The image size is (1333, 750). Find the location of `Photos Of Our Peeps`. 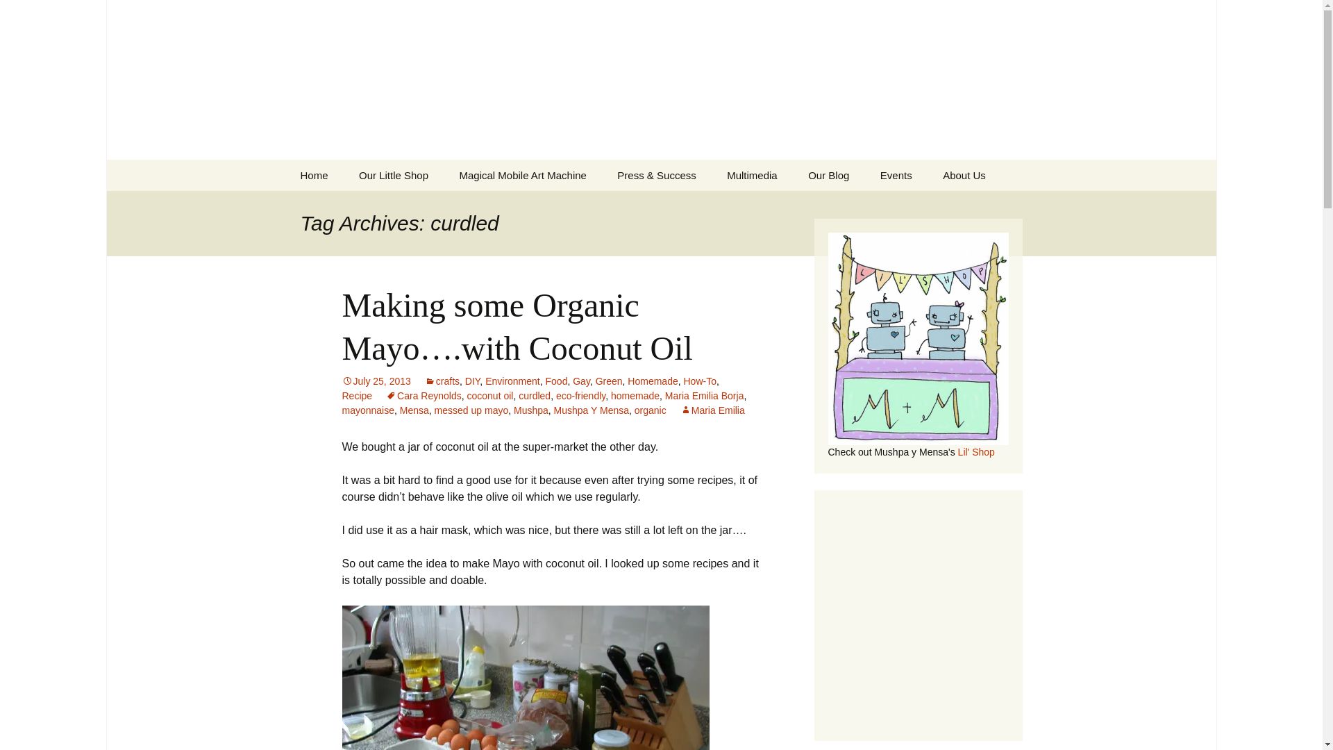

Photos Of Our Peeps is located at coordinates (782, 206).